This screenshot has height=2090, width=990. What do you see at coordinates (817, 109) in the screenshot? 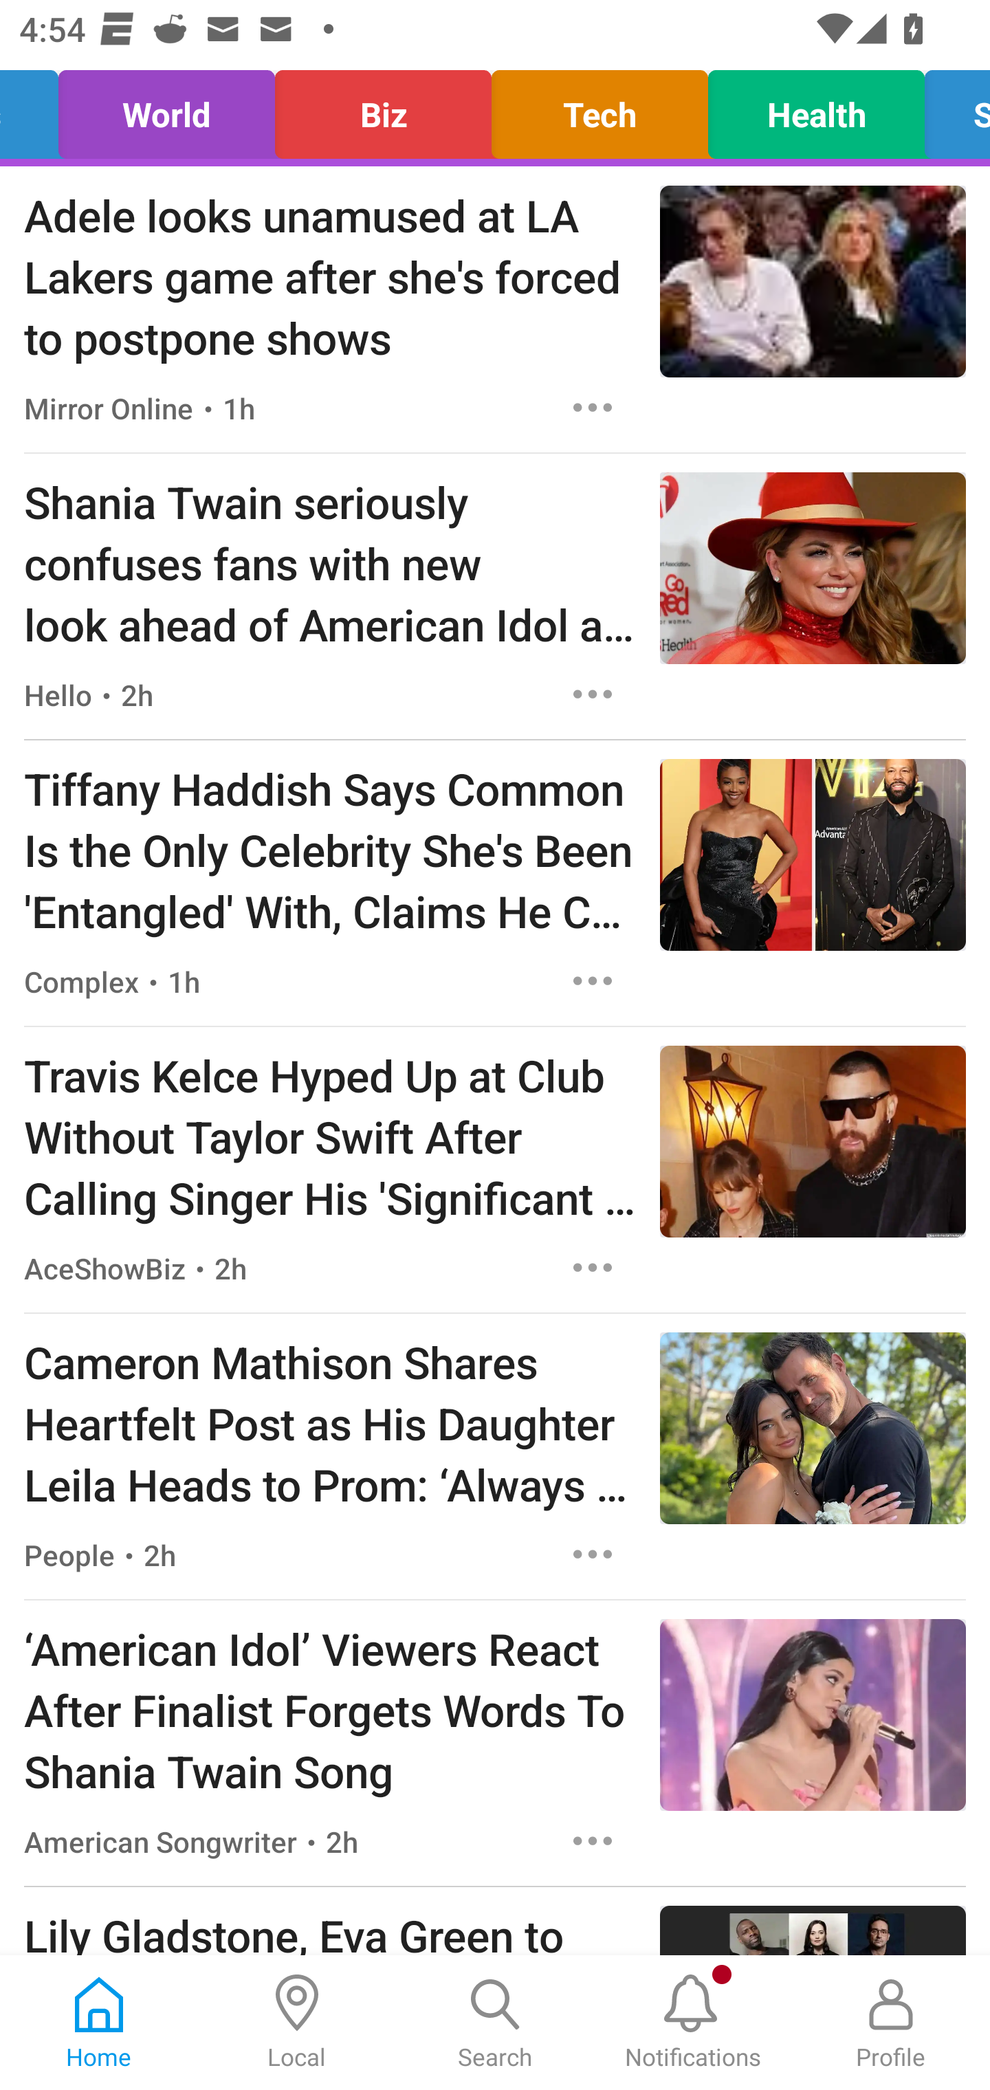
I see `Health` at bounding box center [817, 109].